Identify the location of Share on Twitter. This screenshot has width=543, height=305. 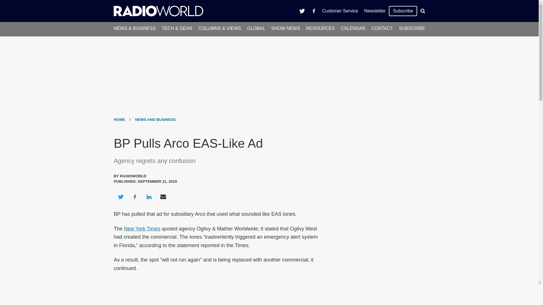
(120, 197).